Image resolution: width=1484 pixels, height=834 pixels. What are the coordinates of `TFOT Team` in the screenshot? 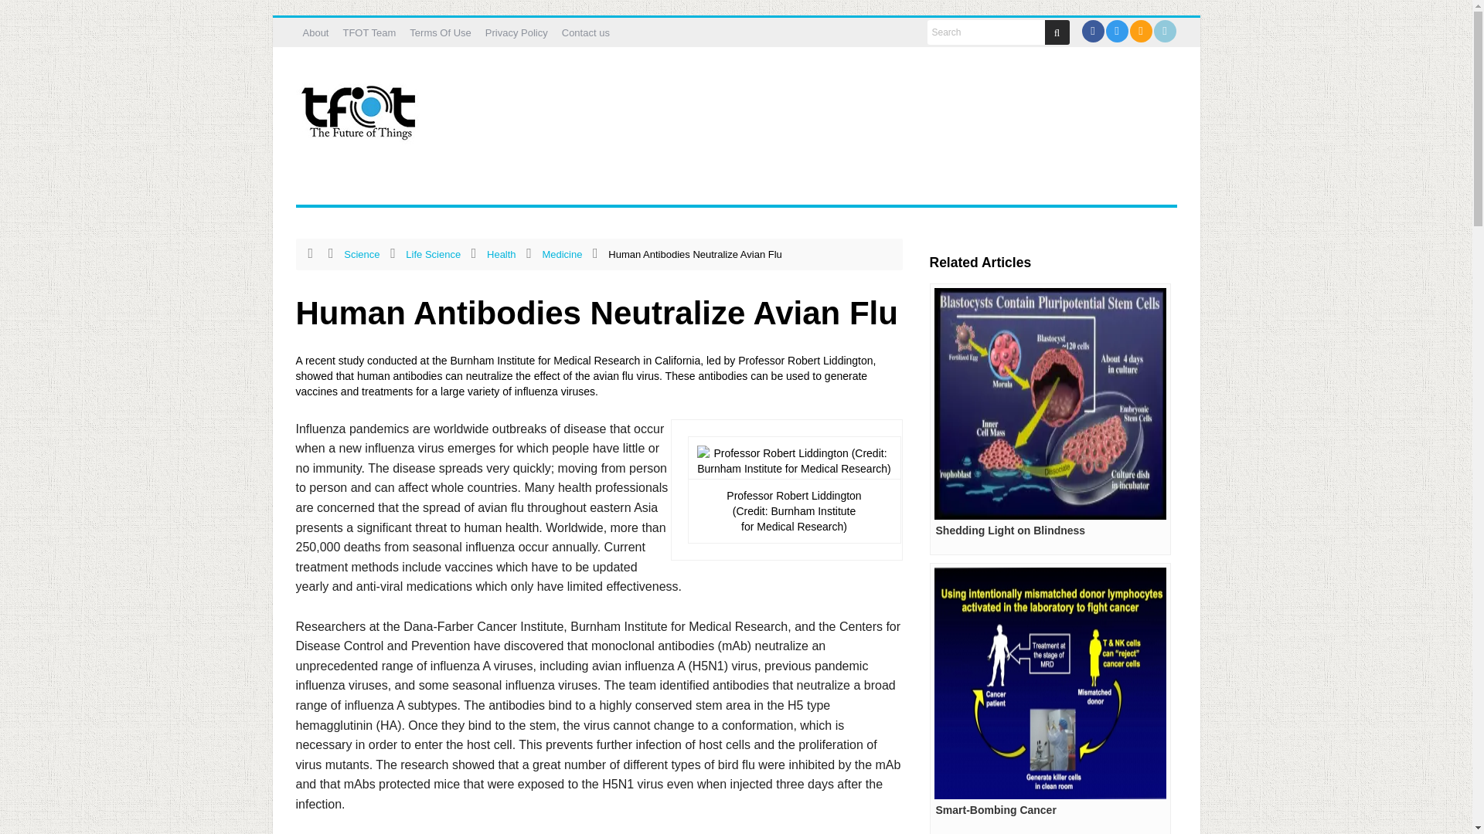 It's located at (368, 32).